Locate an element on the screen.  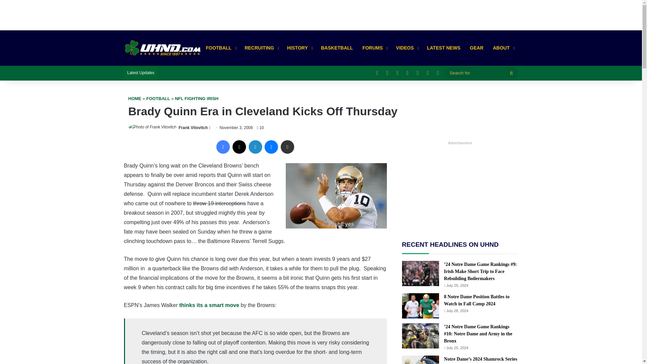
Frank Vitovitch is located at coordinates (193, 127).